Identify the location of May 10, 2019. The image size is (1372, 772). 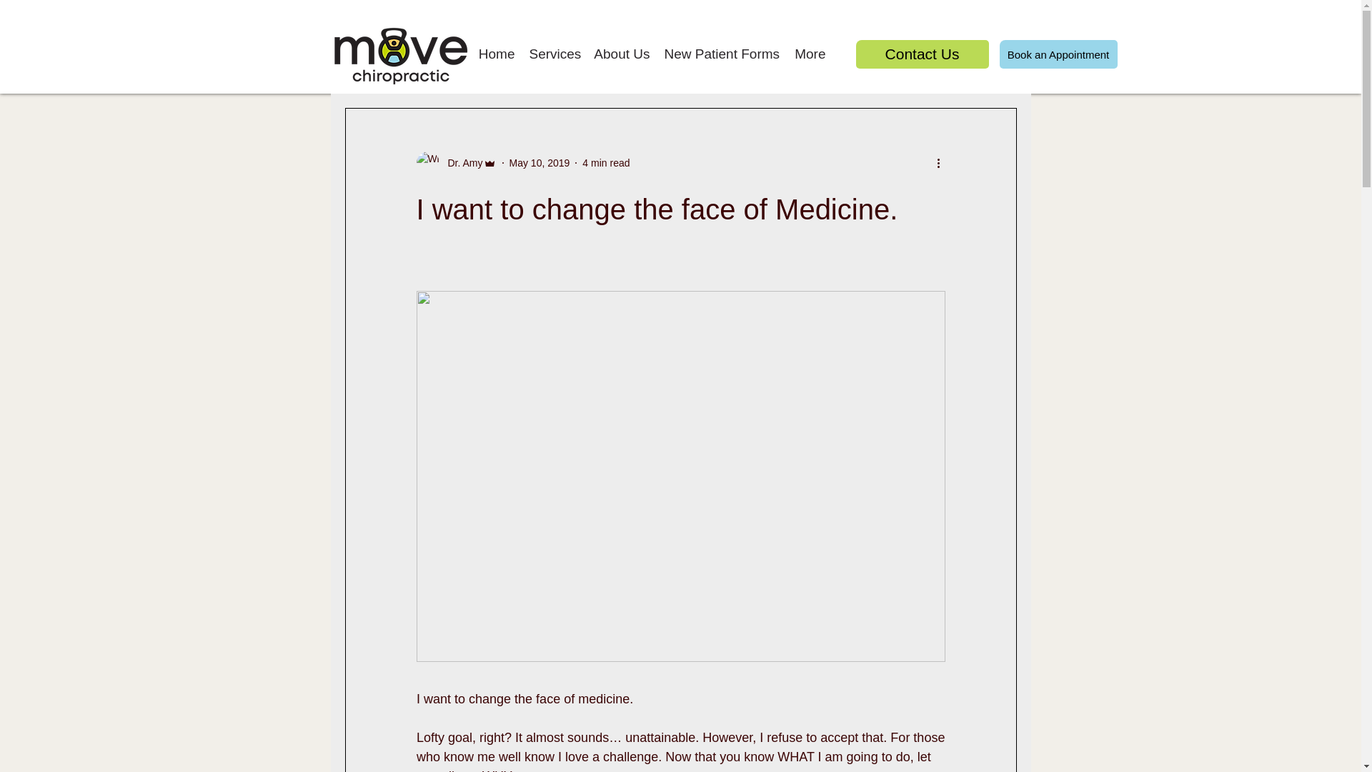
(540, 163).